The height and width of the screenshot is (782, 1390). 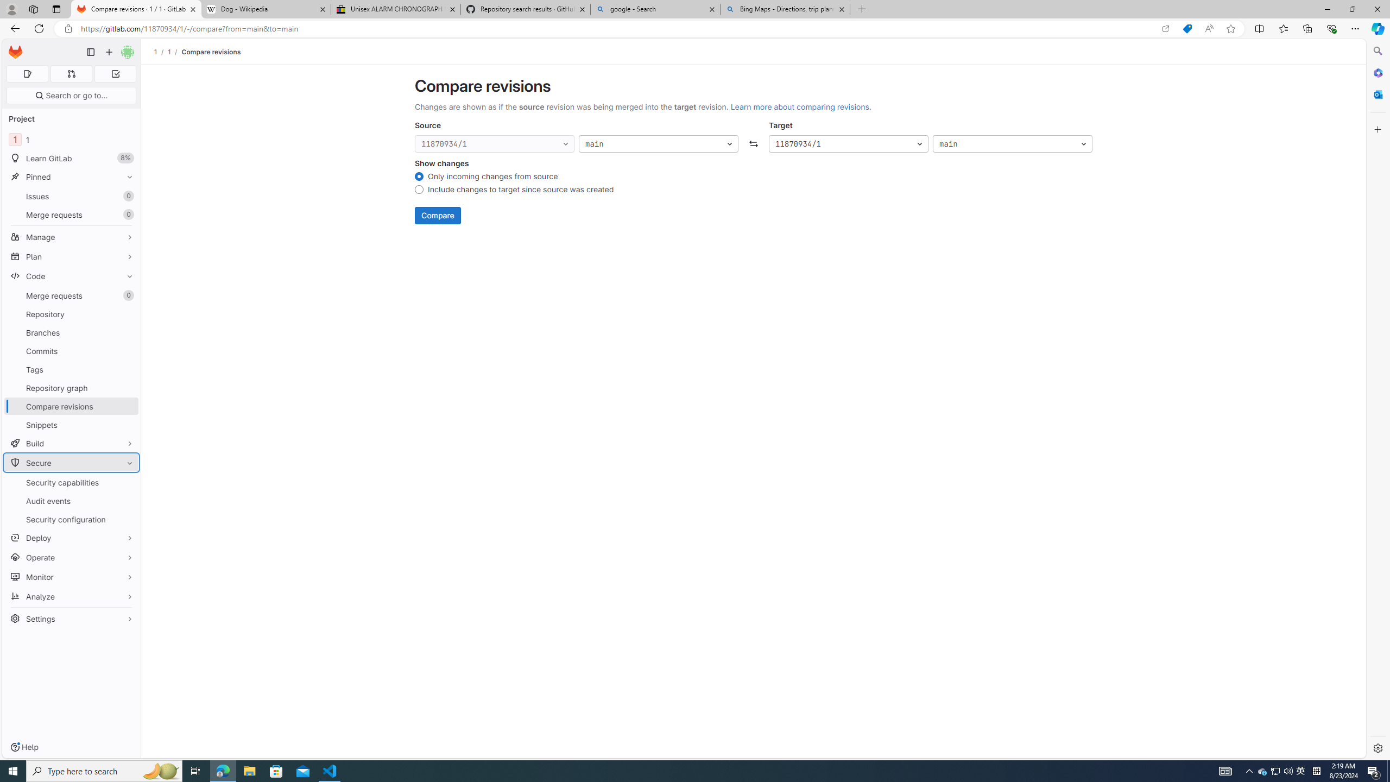 What do you see at coordinates (72, 332) in the screenshot?
I see `Branches` at bounding box center [72, 332].